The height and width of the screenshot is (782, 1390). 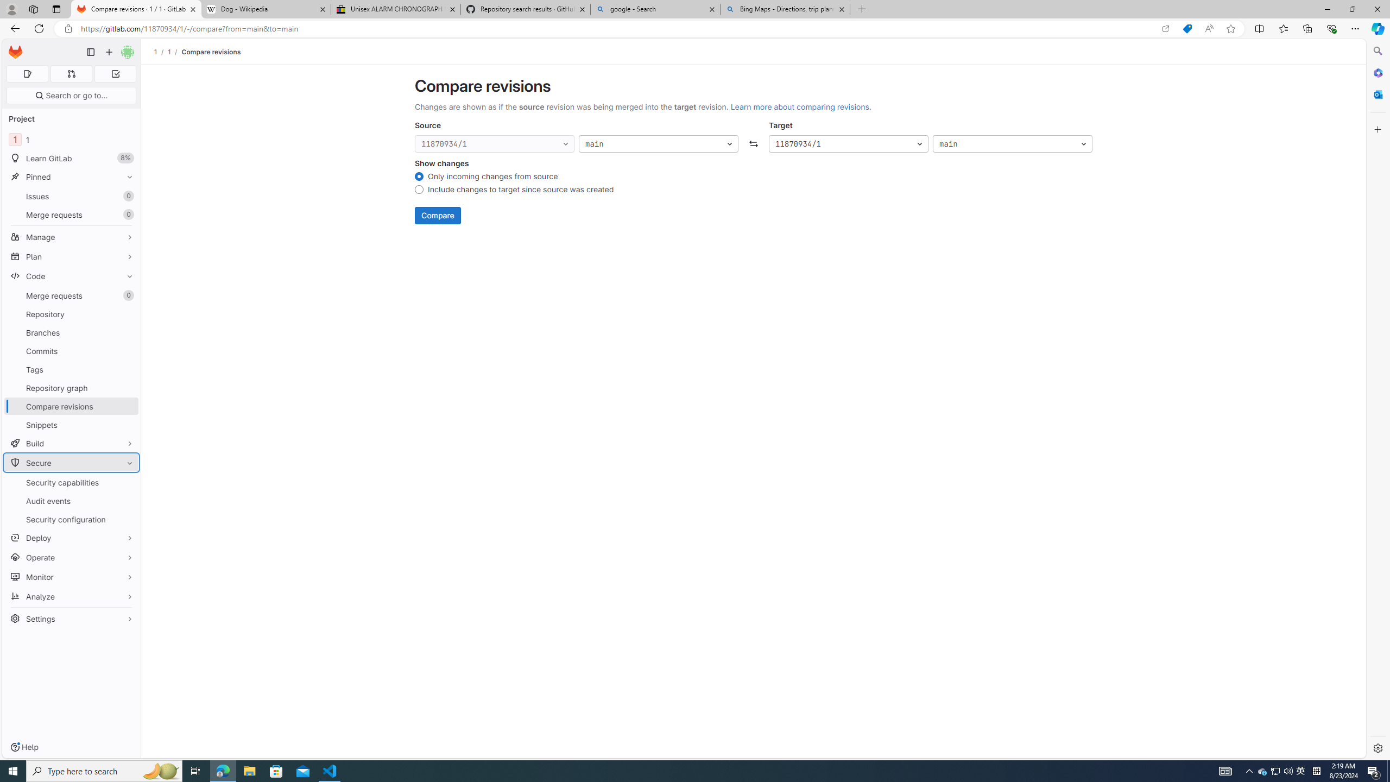 What do you see at coordinates (72, 332) in the screenshot?
I see `Branches` at bounding box center [72, 332].